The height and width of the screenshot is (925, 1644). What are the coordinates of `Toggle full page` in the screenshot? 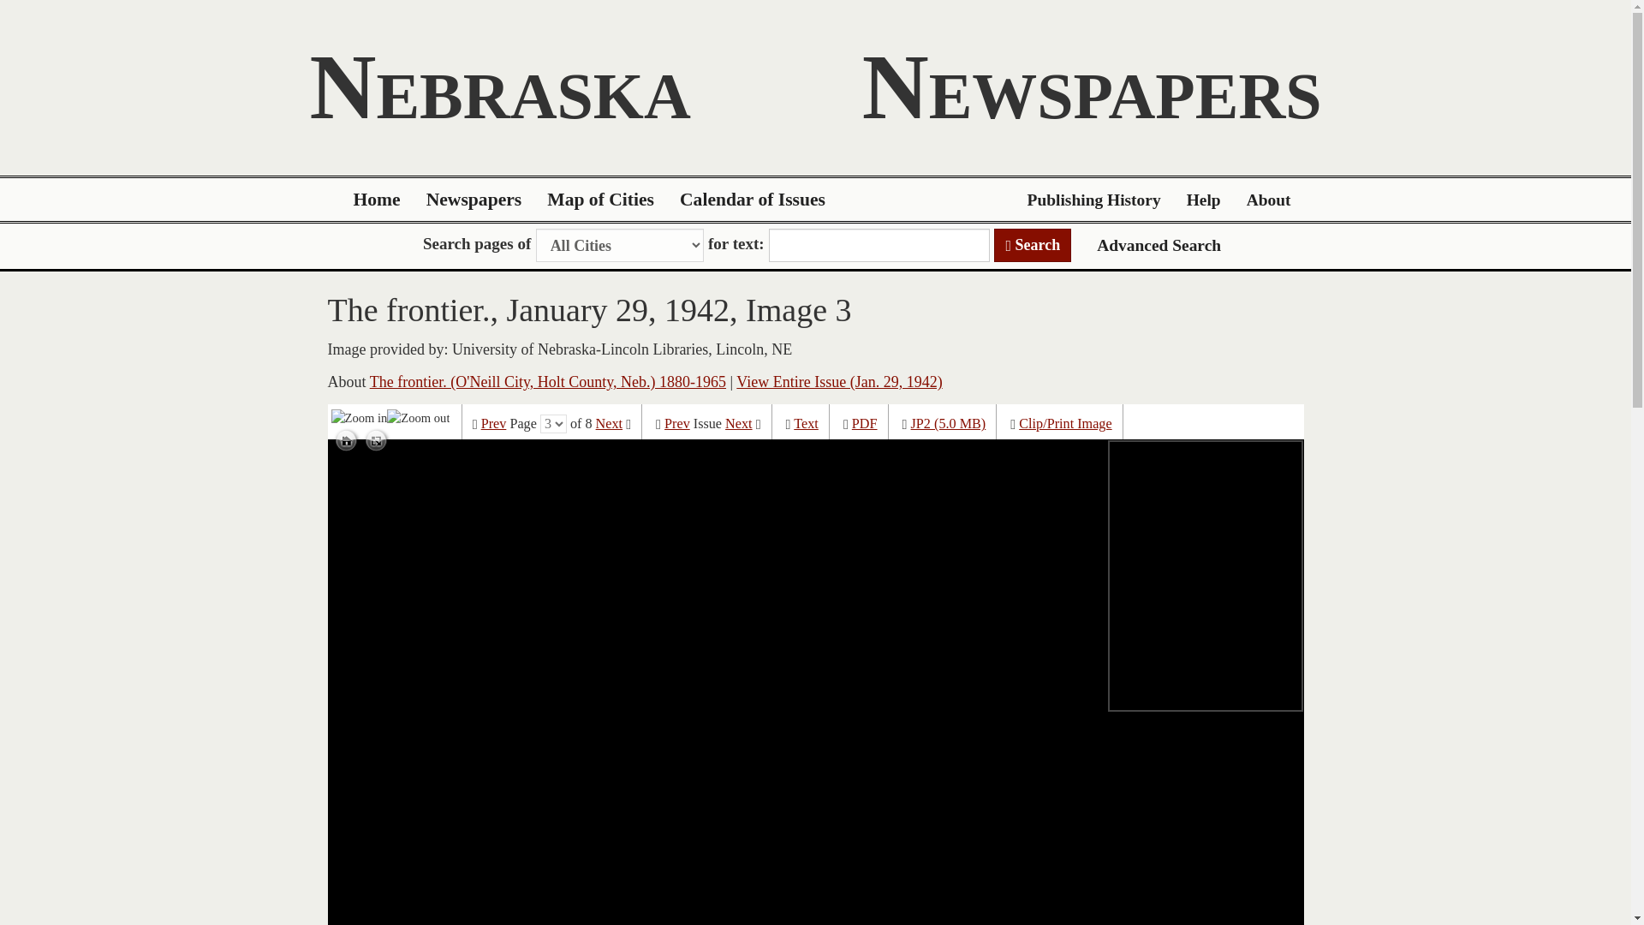 It's located at (376, 442).